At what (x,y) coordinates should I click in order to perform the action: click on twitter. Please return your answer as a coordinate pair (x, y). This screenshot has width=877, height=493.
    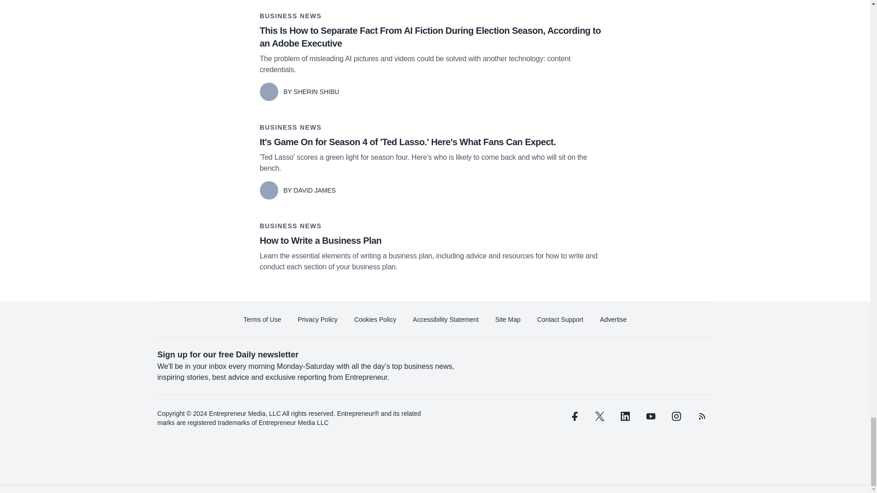
    Looking at the image, I should click on (599, 416).